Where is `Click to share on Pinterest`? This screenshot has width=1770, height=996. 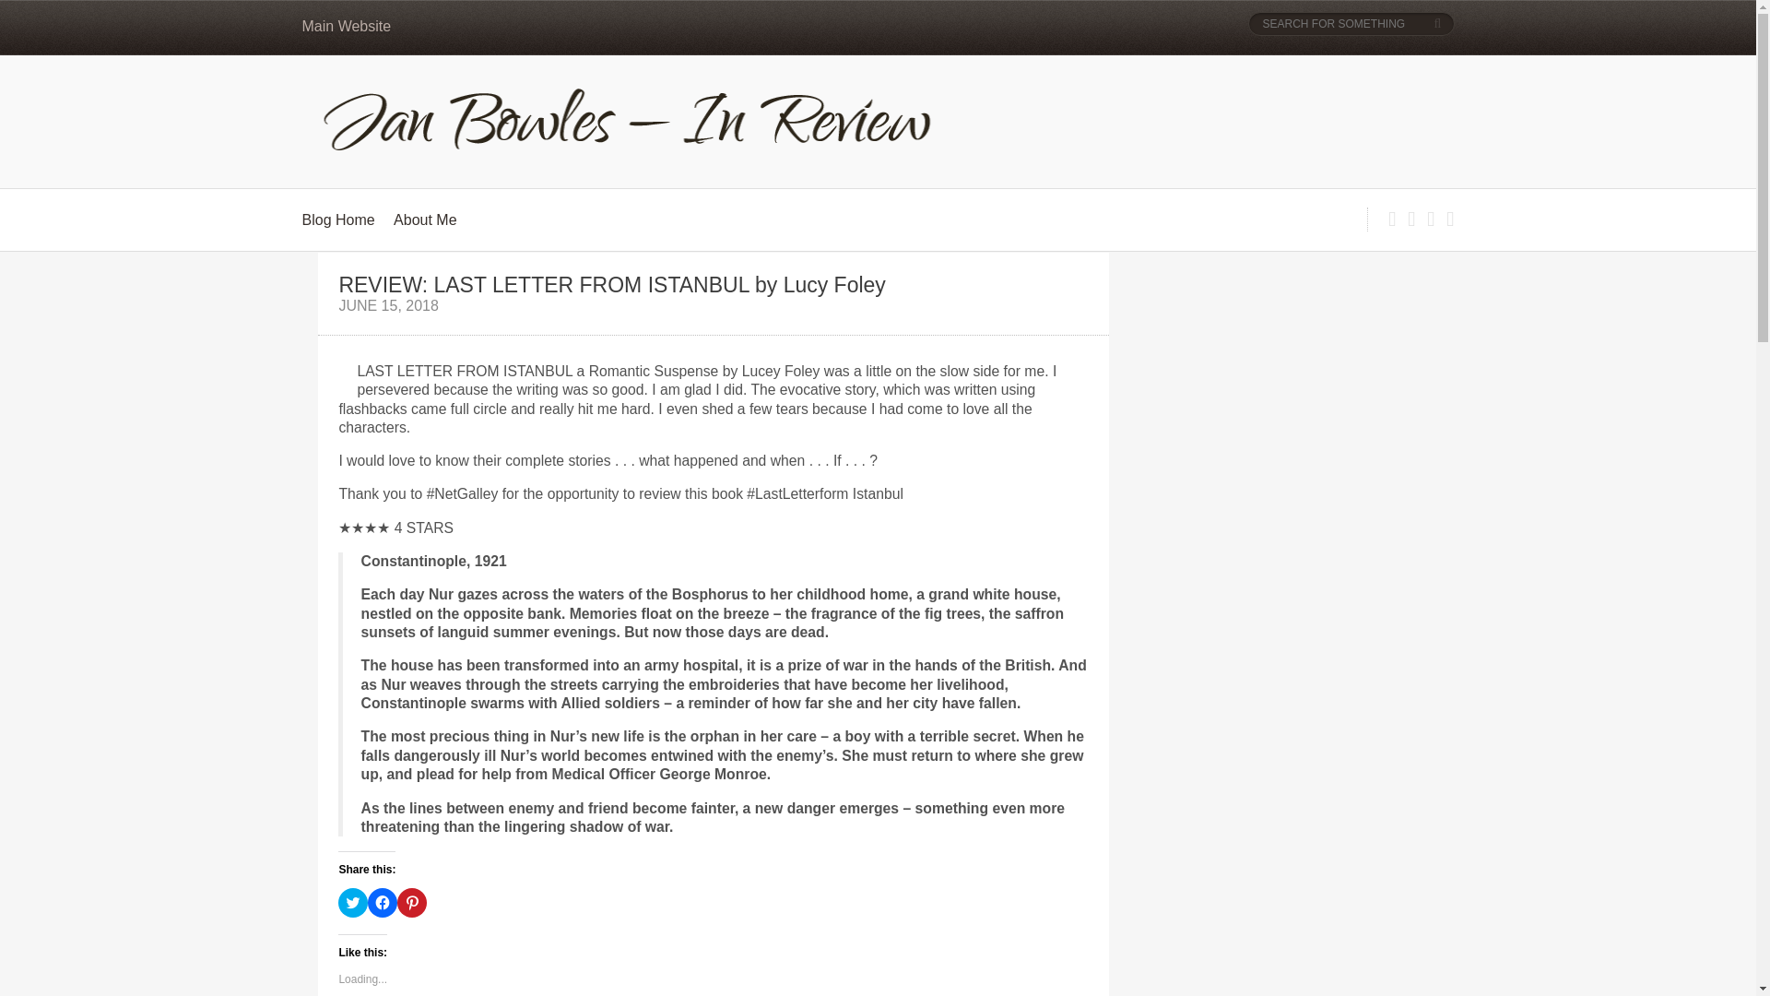 Click to share on Pinterest is located at coordinates (411, 902).